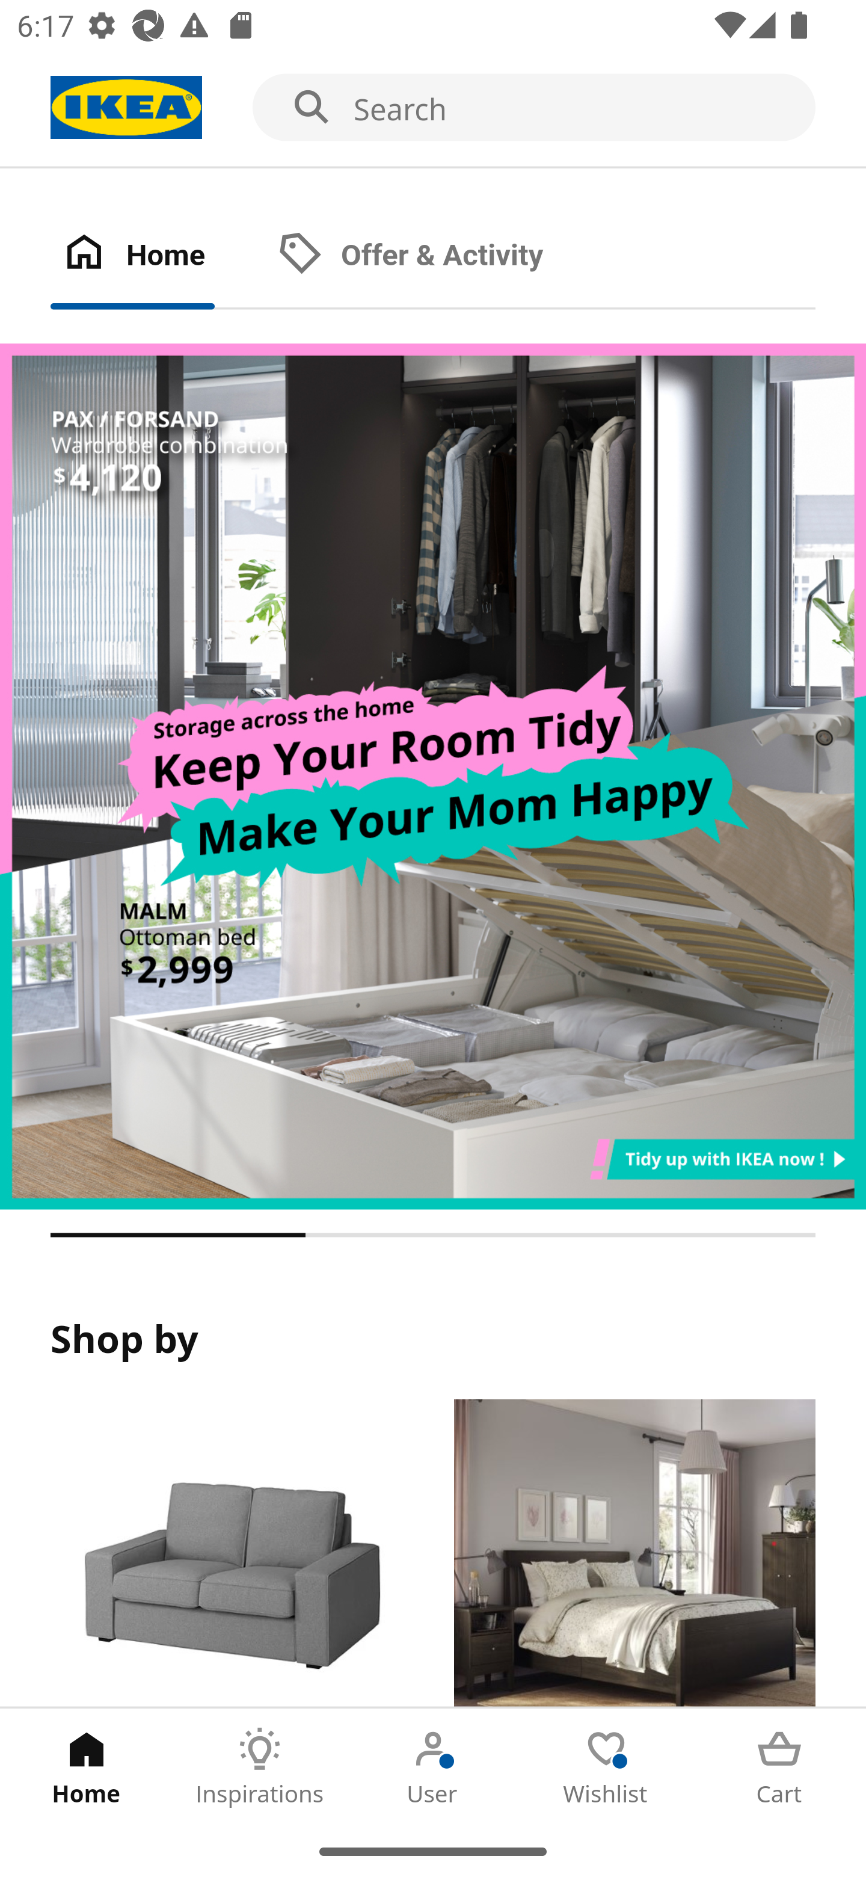 The height and width of the screenshot is (1877, 866). I want to click on Products, so click(231, 1553).